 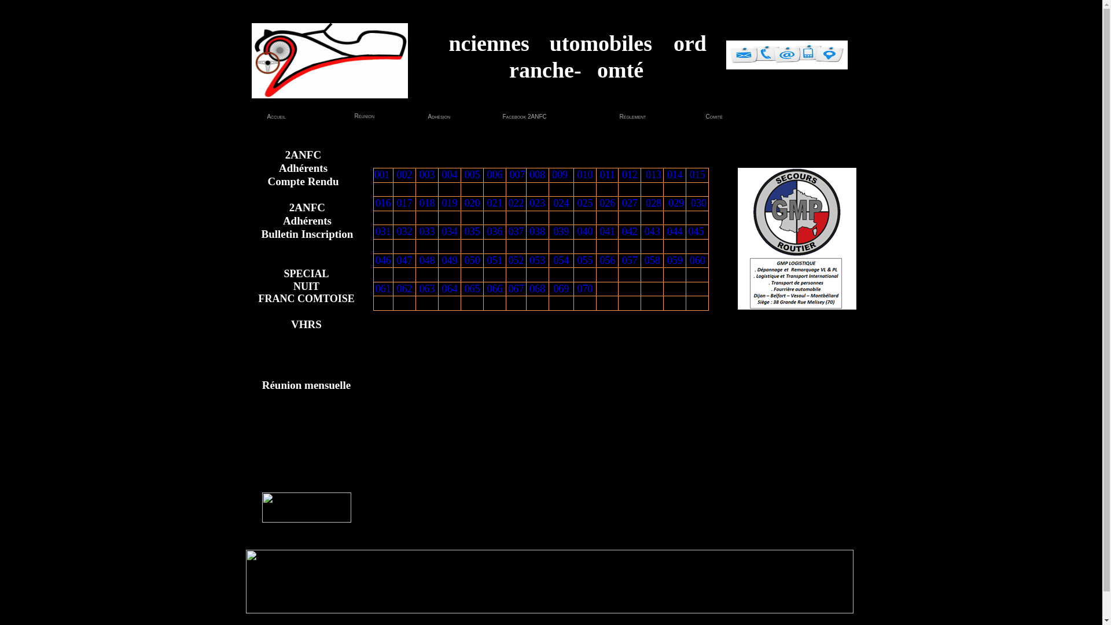 I want to click on 065, so click(x=472, y=288).